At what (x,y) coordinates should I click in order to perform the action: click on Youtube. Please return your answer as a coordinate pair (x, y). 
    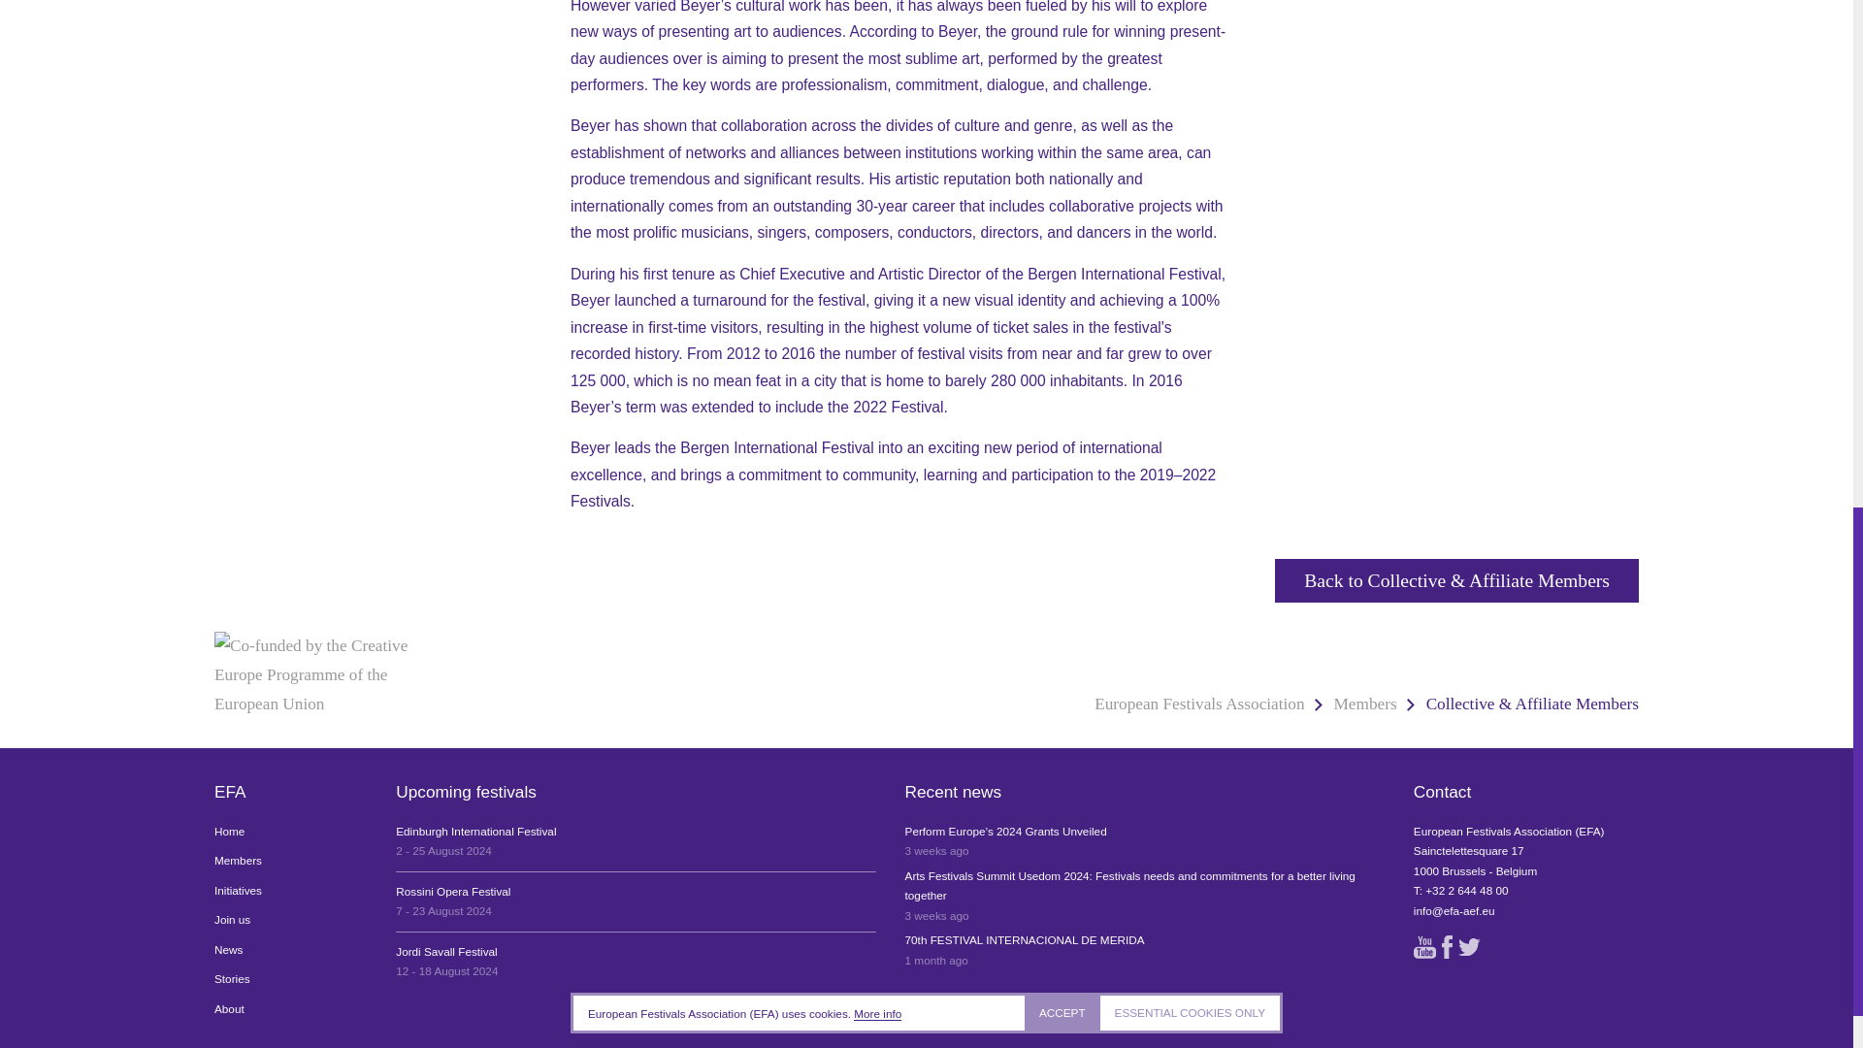
    Looking at the image, I should click on (635, 902).